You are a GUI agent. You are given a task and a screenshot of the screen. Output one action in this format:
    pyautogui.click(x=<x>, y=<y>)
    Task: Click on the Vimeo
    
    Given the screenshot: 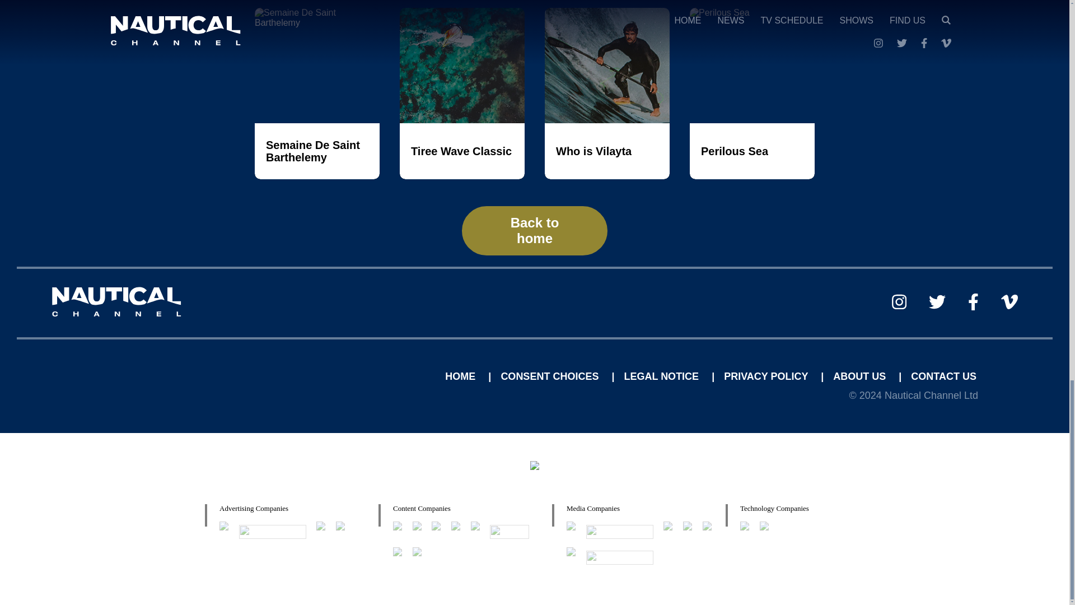 What is the action you would take?
    pyautogui.click(x=1009, y=301)
    